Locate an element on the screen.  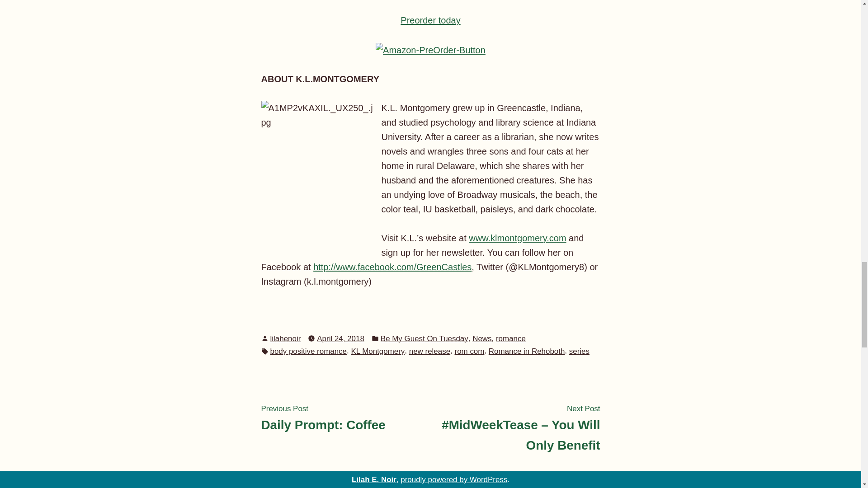
April 24, 2018 is located at coordinates (340, 338).